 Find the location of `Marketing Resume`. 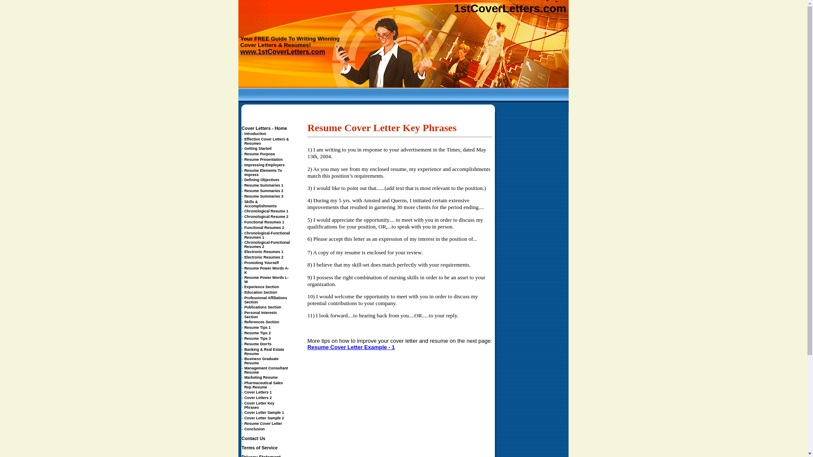

Marketing Resume is located at coordinates (261, 377).